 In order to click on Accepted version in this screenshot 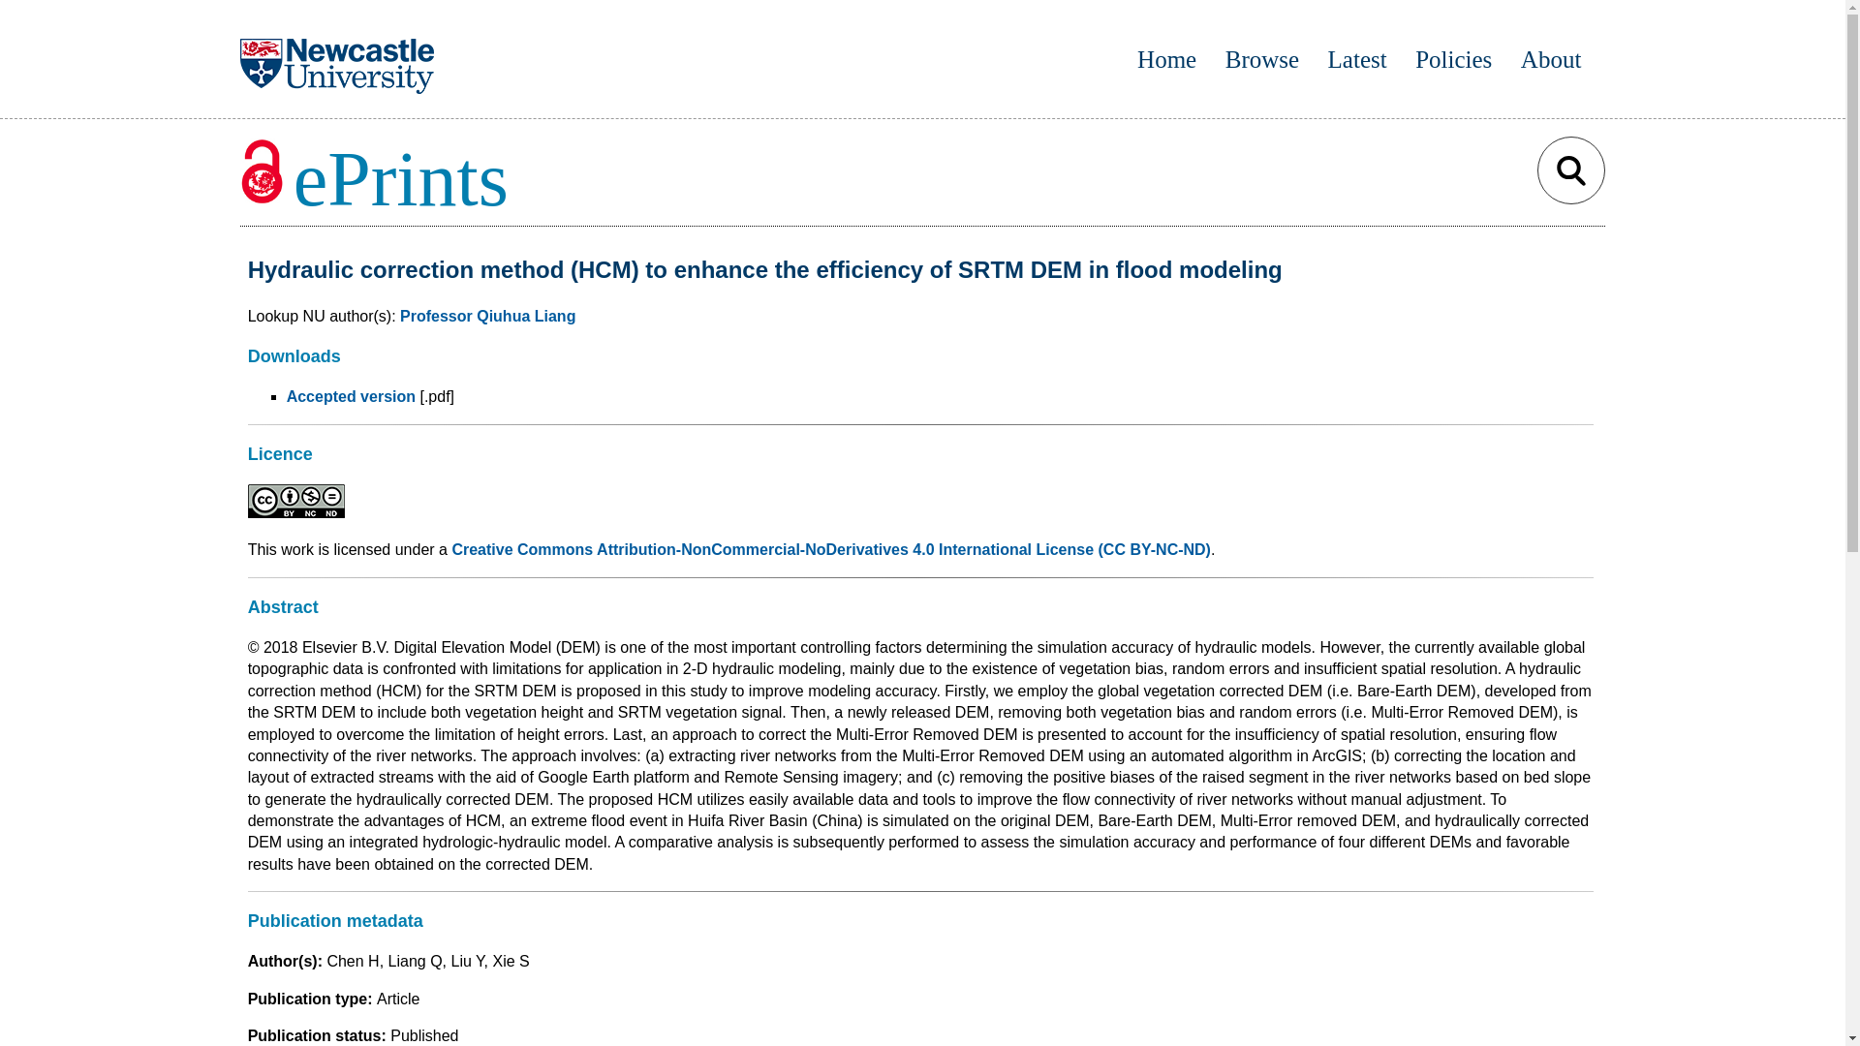, I will do `click(351, 395)`.